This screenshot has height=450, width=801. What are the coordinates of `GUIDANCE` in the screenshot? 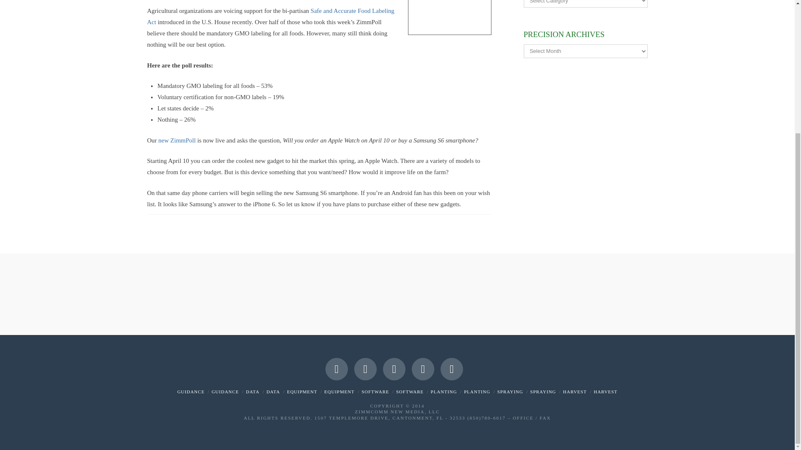 It's located at (190, 392).